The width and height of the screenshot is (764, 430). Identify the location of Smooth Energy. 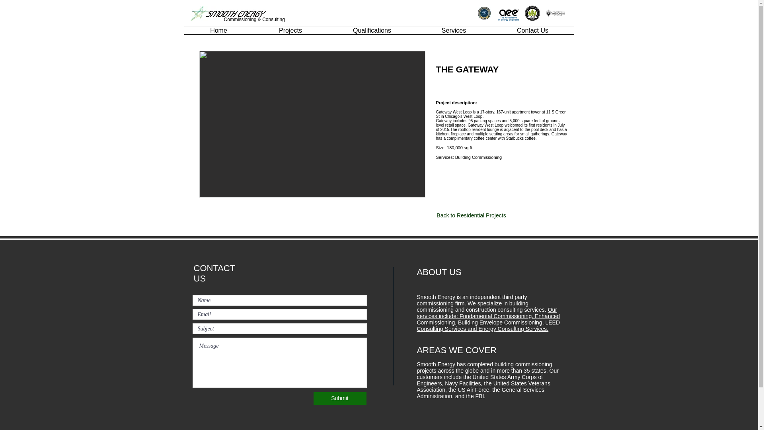
(436, 364).